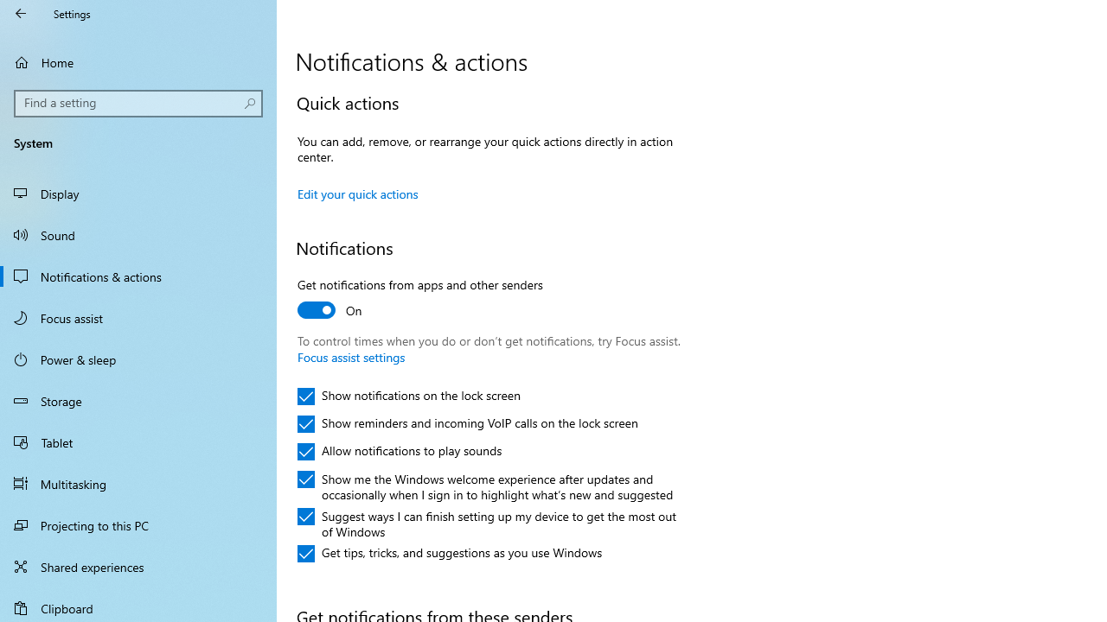 The image size is (1107, 622). What do you see at coordinates (138, 318) in the screenshot?
I see `Focus assist` at bounding box center [138, 318].